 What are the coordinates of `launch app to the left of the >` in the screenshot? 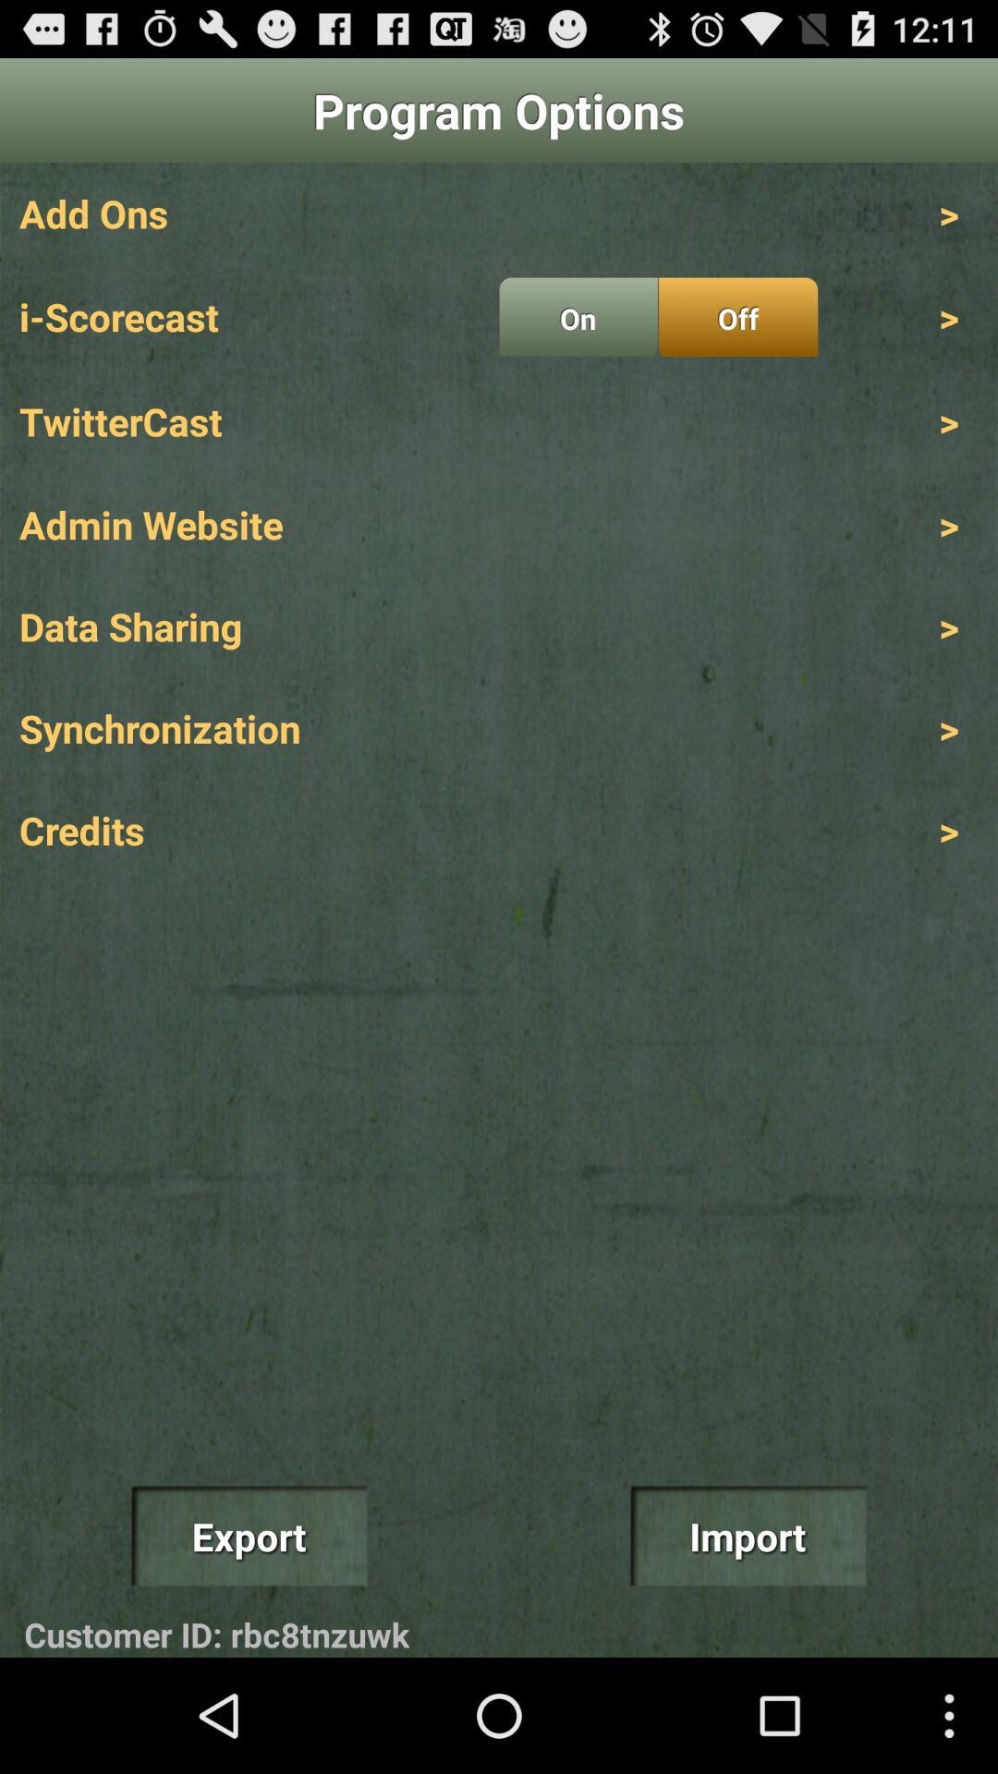 It's located at (737, 317).